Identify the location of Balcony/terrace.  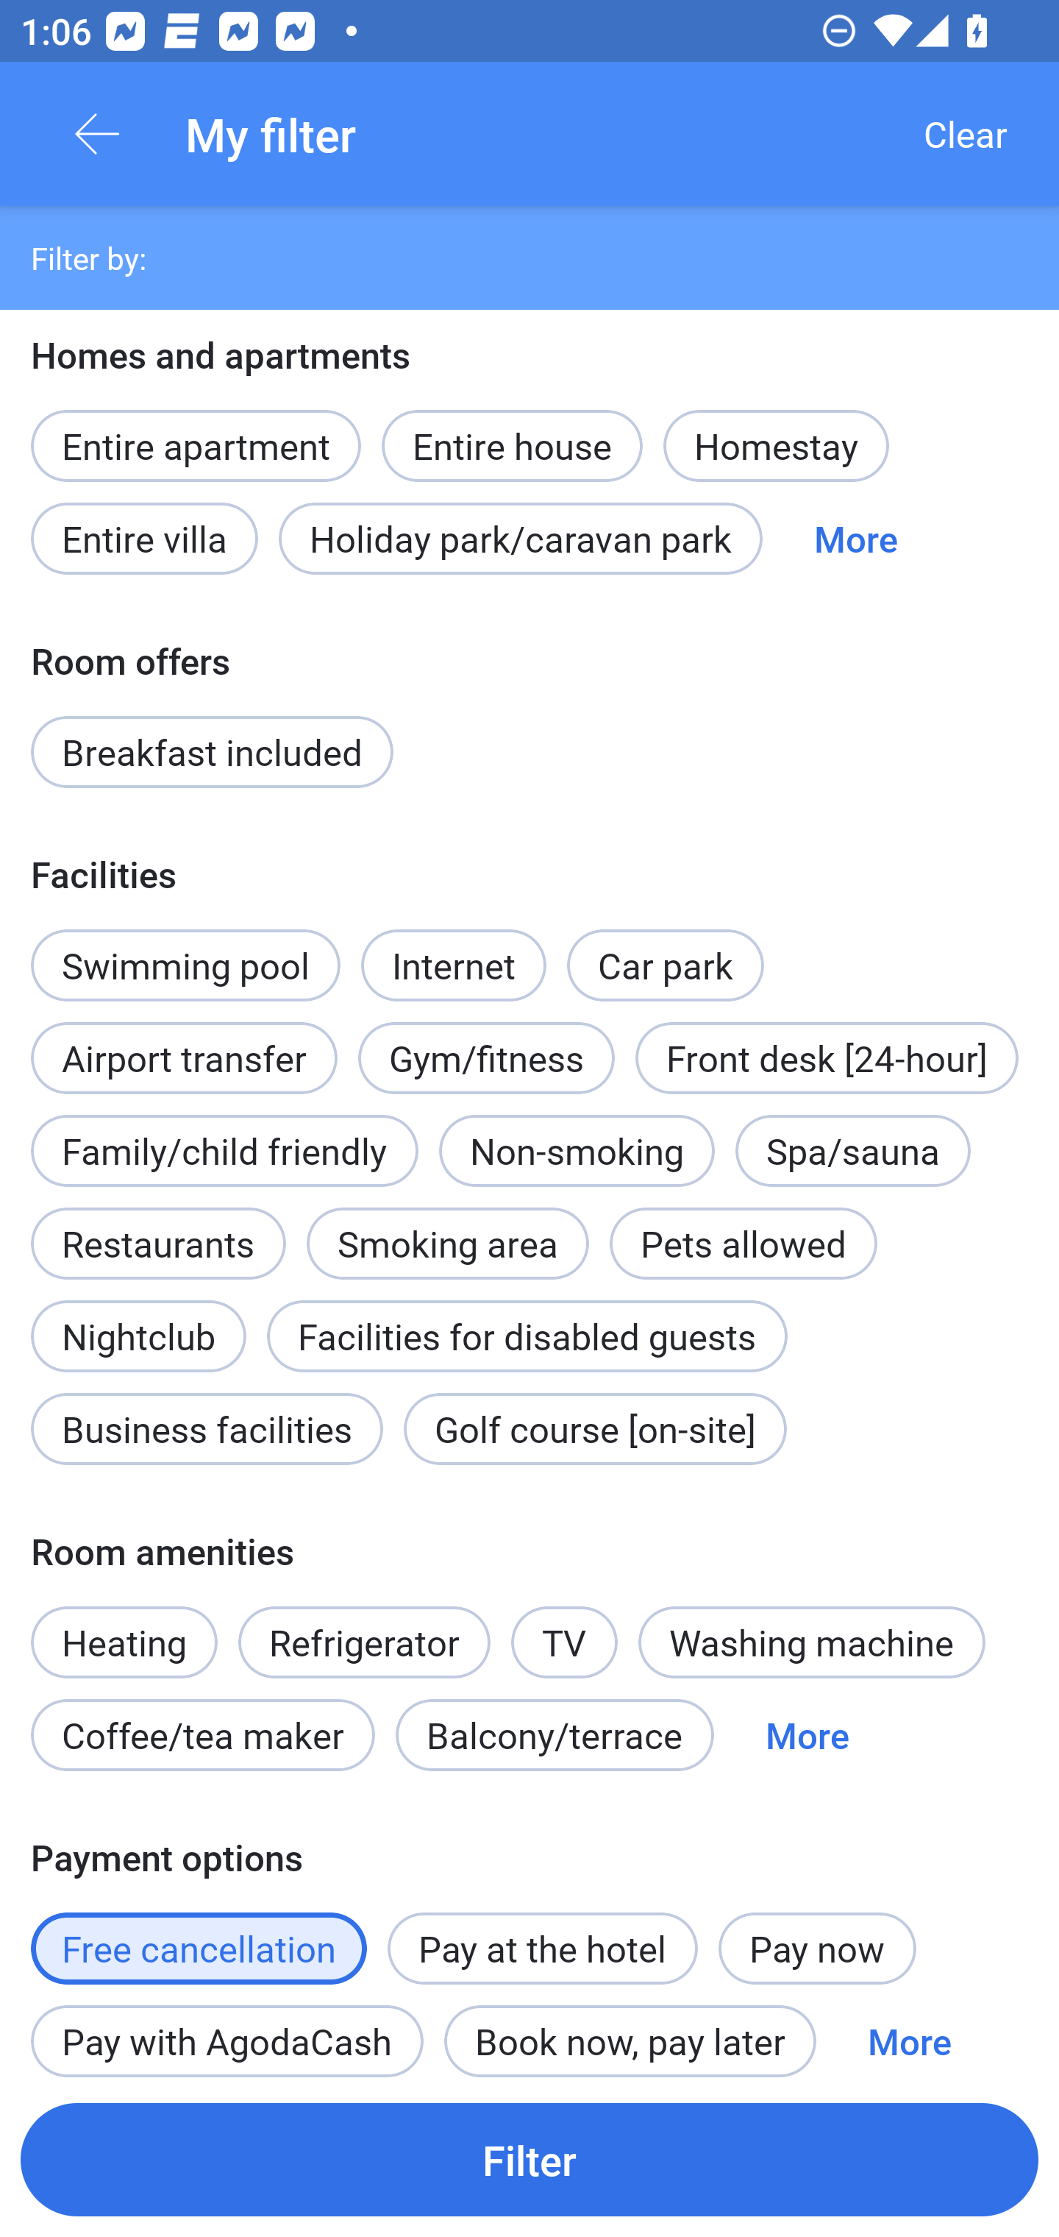
(555, 1734).